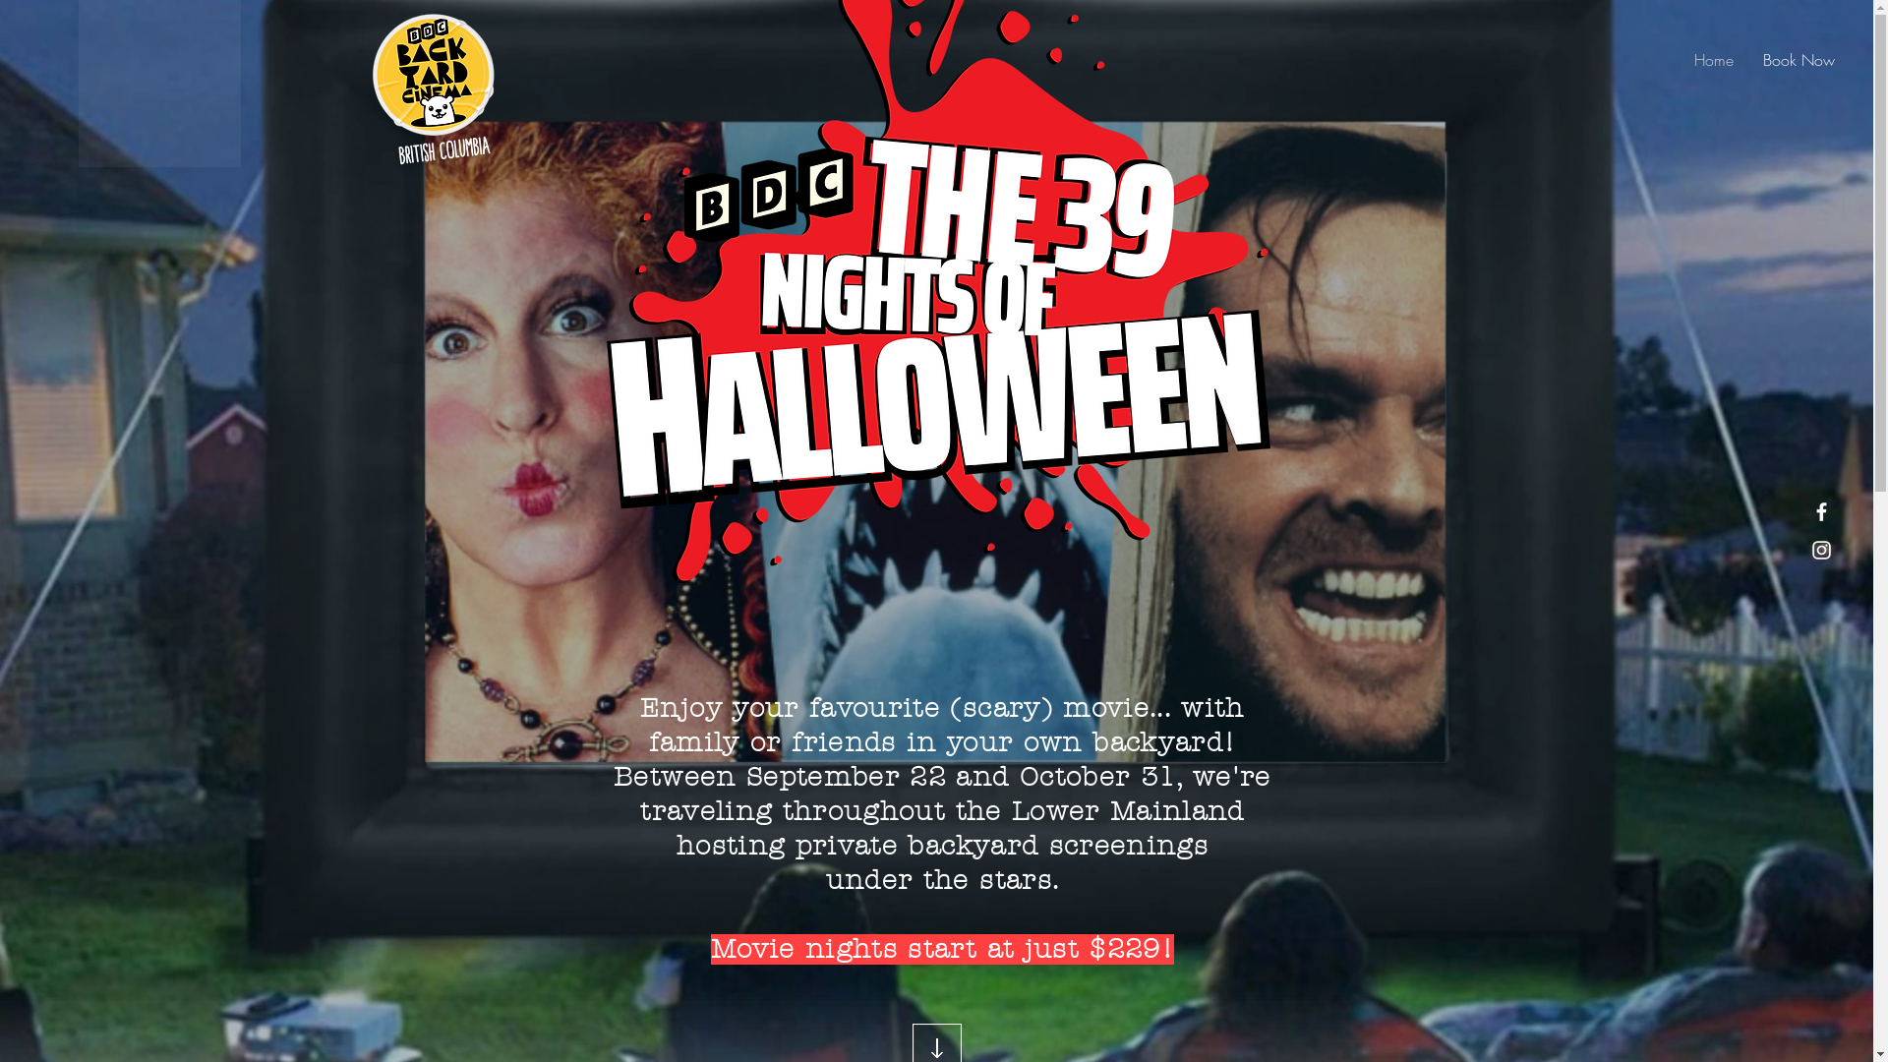 This screenshot has height=1062, width=1888. What do you see at coordinates (1714, 60) in the screenshot?
I see `Home` at bounding box center [1714, 60].